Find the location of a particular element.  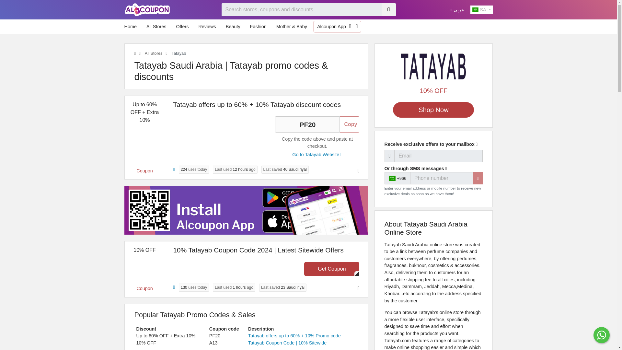

Beauty is located at coordinates (233, 27).